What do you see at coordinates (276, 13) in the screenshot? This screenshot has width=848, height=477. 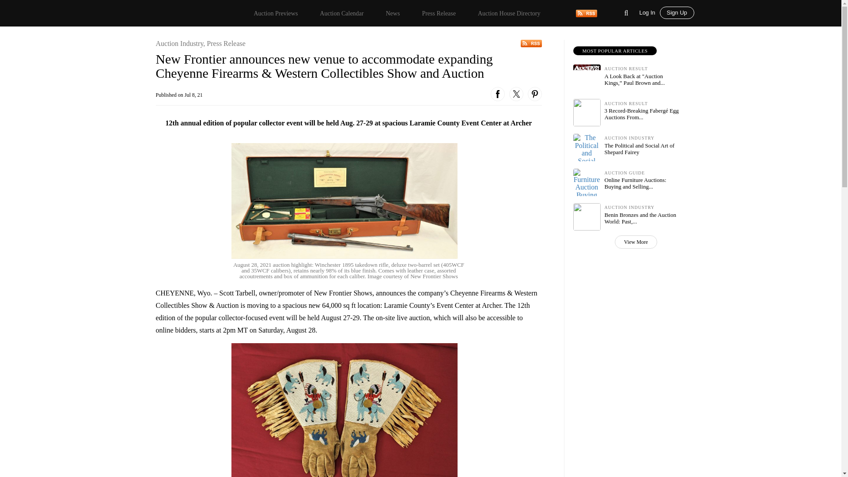 I see `Auction Previews` at bounding box center [276, 13].